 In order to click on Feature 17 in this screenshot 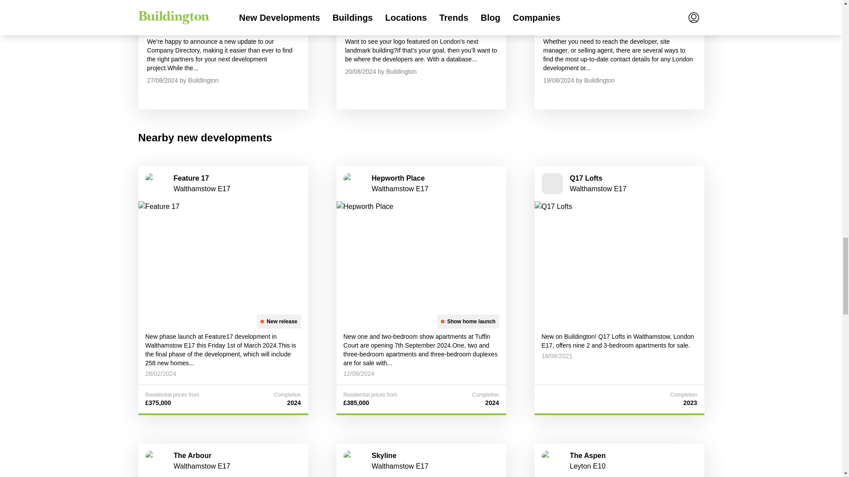, I will do `click(222, 254)`.